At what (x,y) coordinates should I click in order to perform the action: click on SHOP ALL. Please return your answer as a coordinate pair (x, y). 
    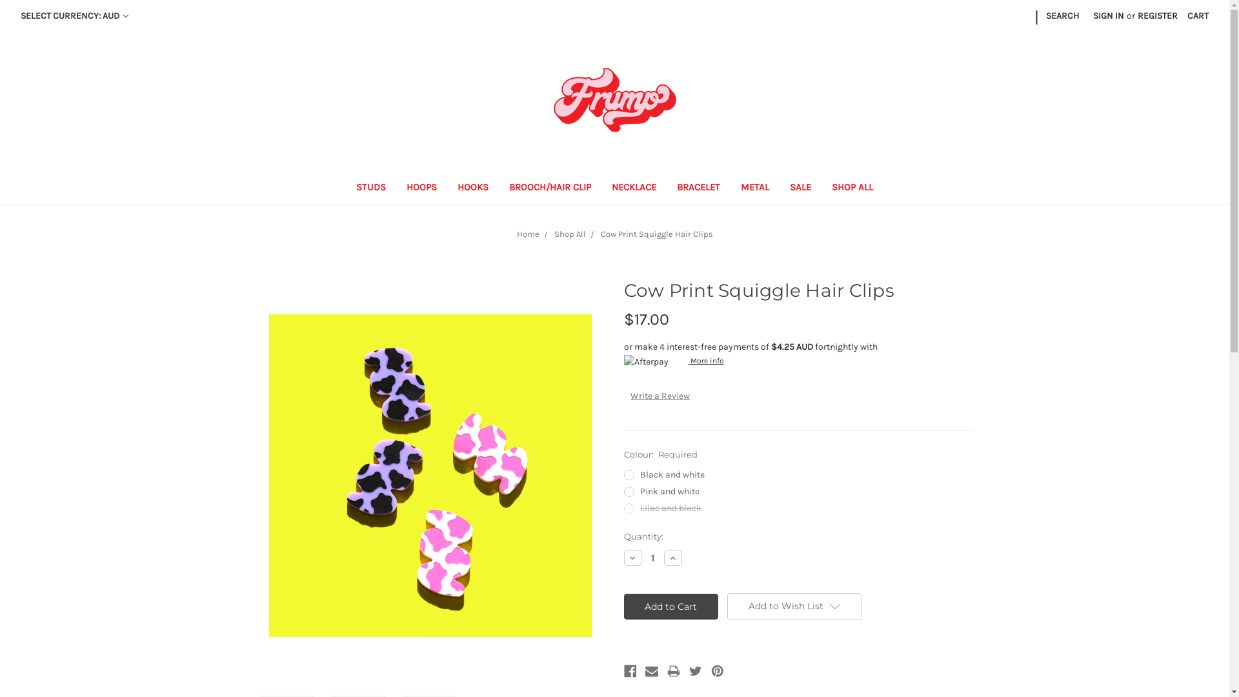
    Looking at the image, I should click on (852, 188).